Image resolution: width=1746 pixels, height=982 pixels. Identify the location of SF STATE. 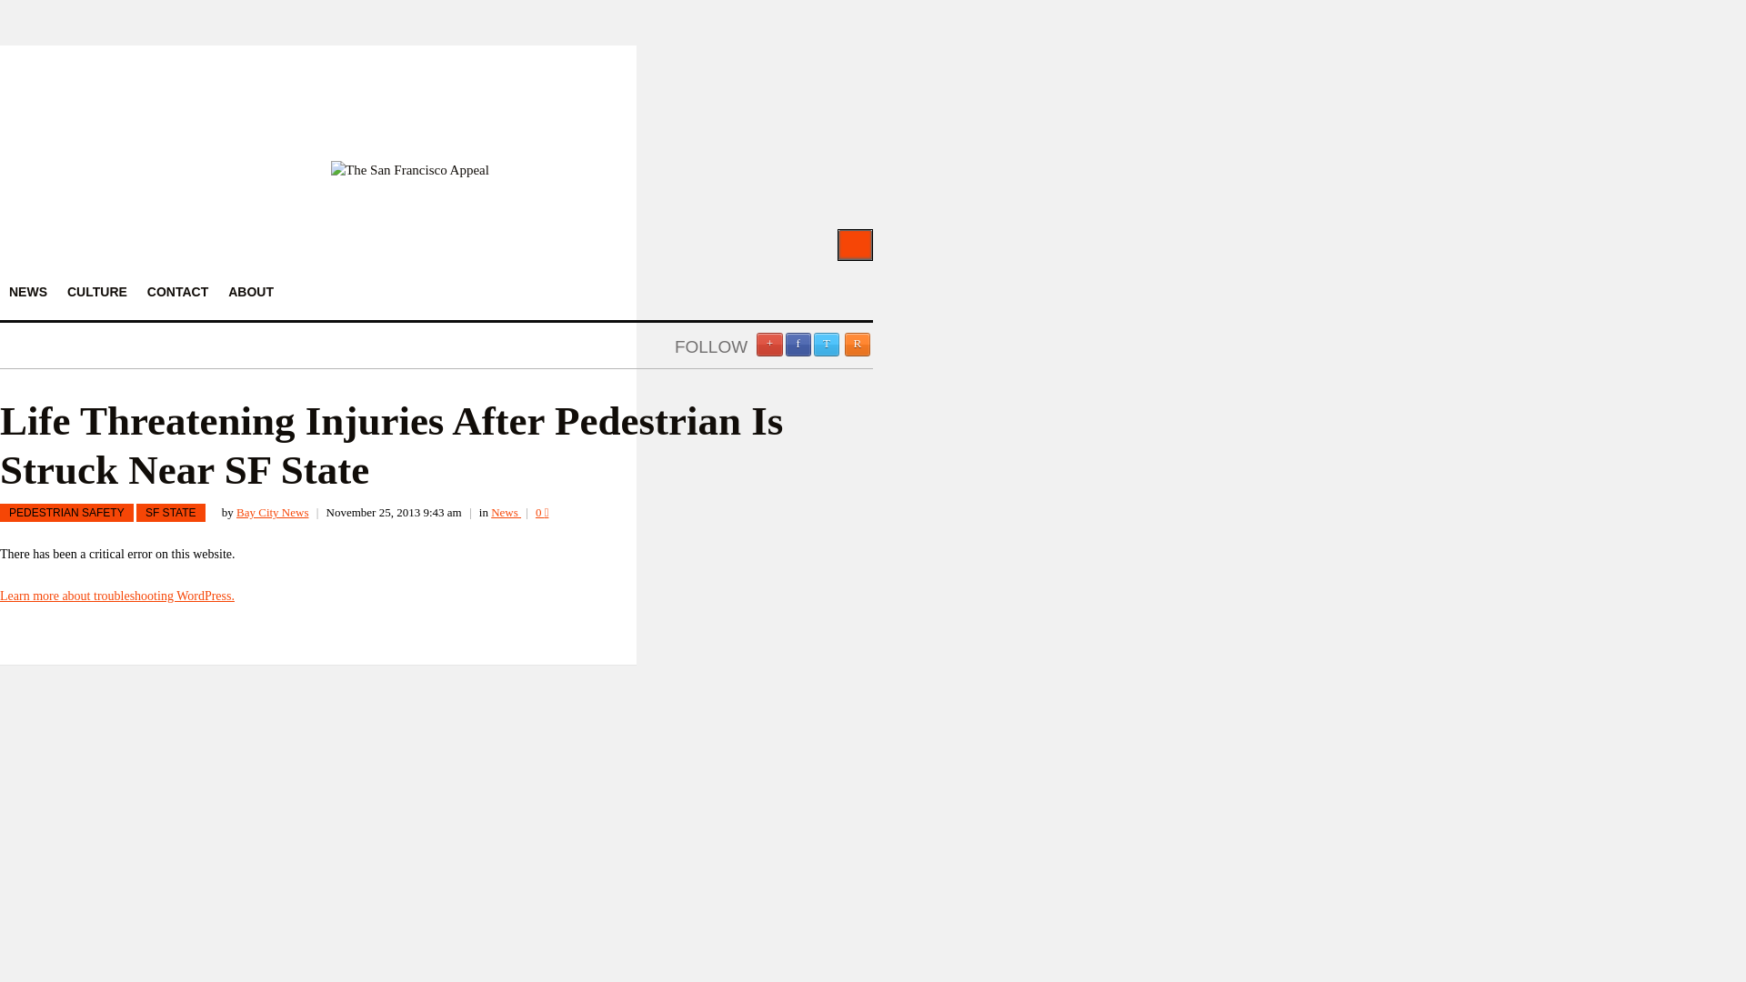
(171, 513).